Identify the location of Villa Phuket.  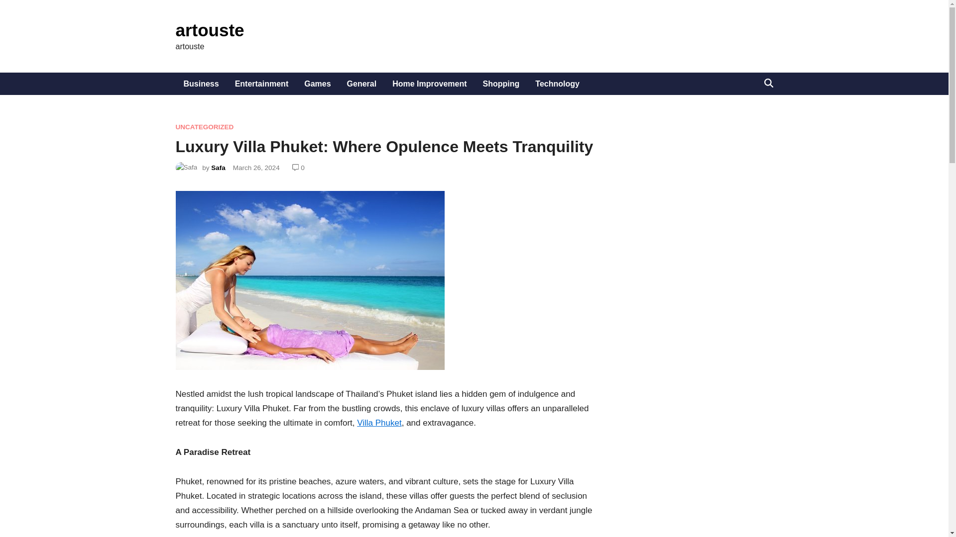
(379, 423).